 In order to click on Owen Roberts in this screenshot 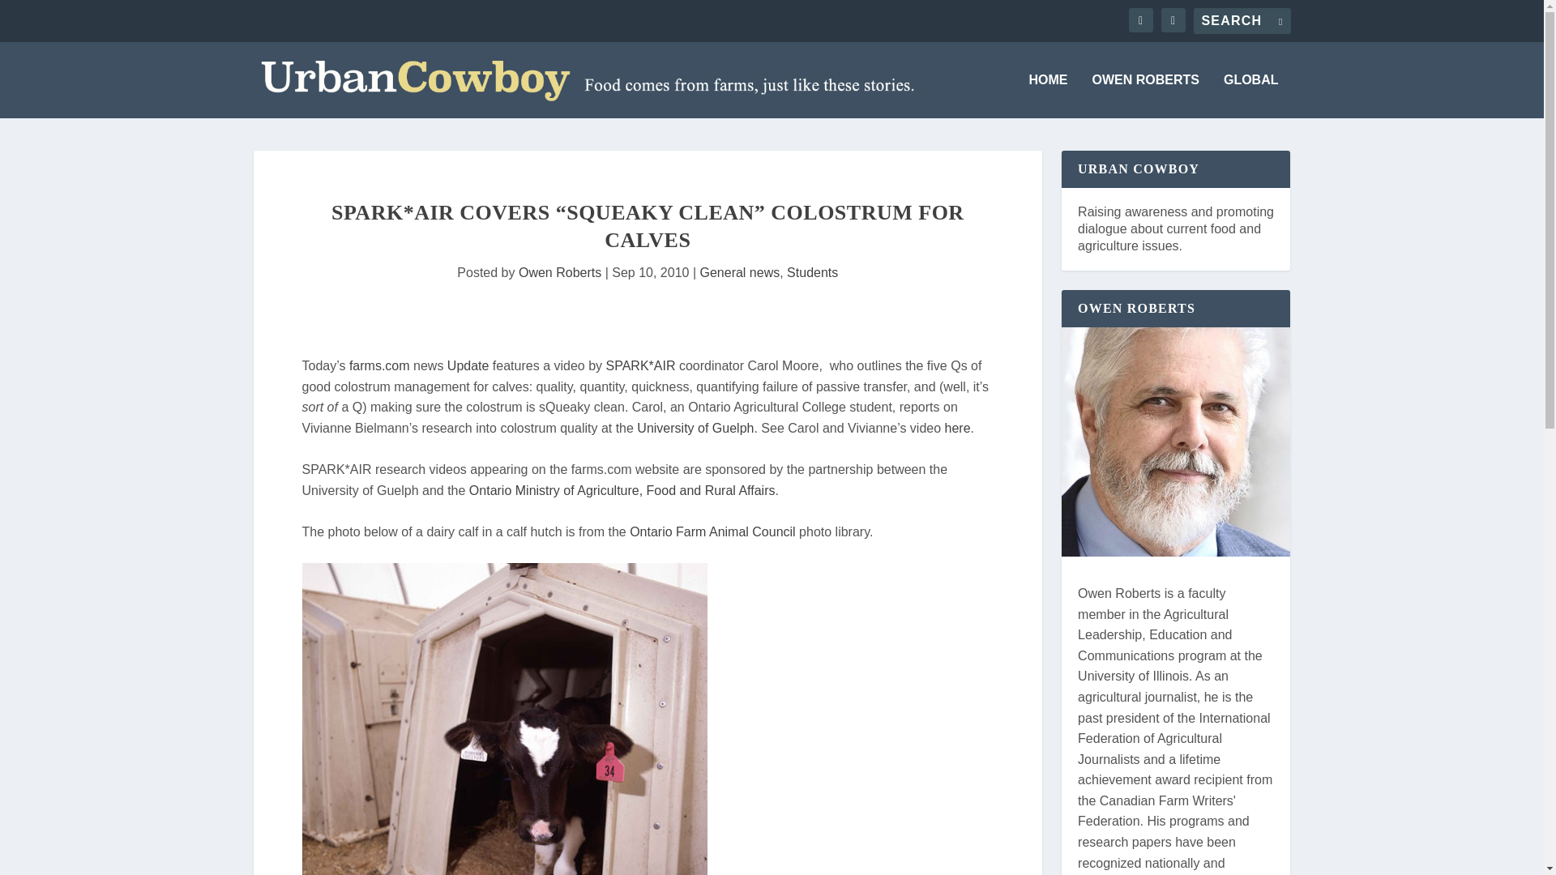, I will do `click(559, 272)`.